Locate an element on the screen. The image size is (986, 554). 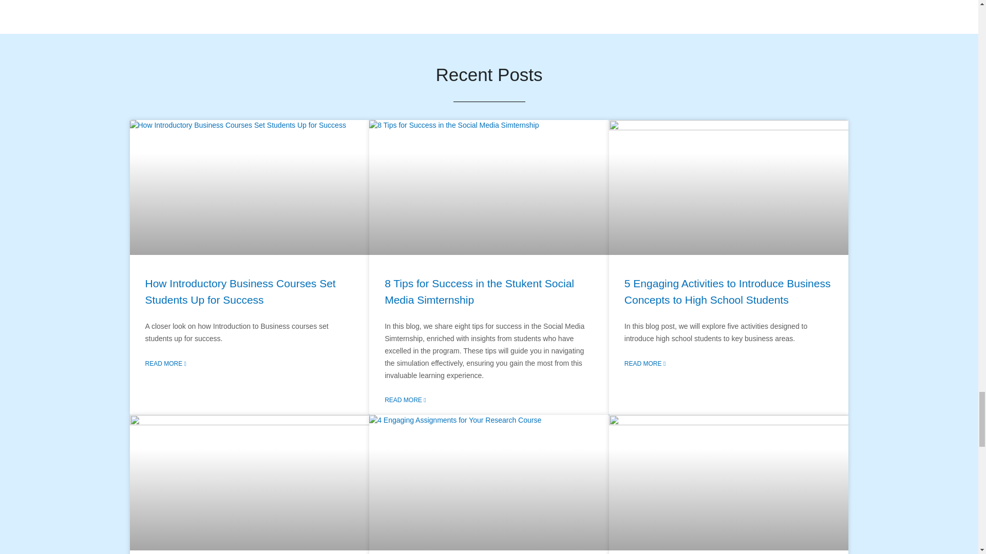
READ MORE is located at coordinates (165, 363).